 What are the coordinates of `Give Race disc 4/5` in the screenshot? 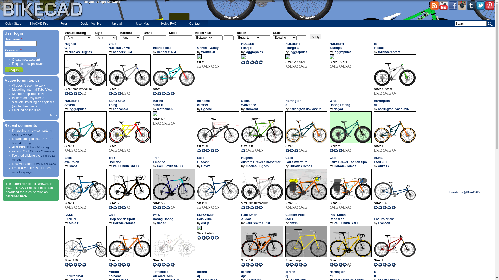 It's located at (345, 264).